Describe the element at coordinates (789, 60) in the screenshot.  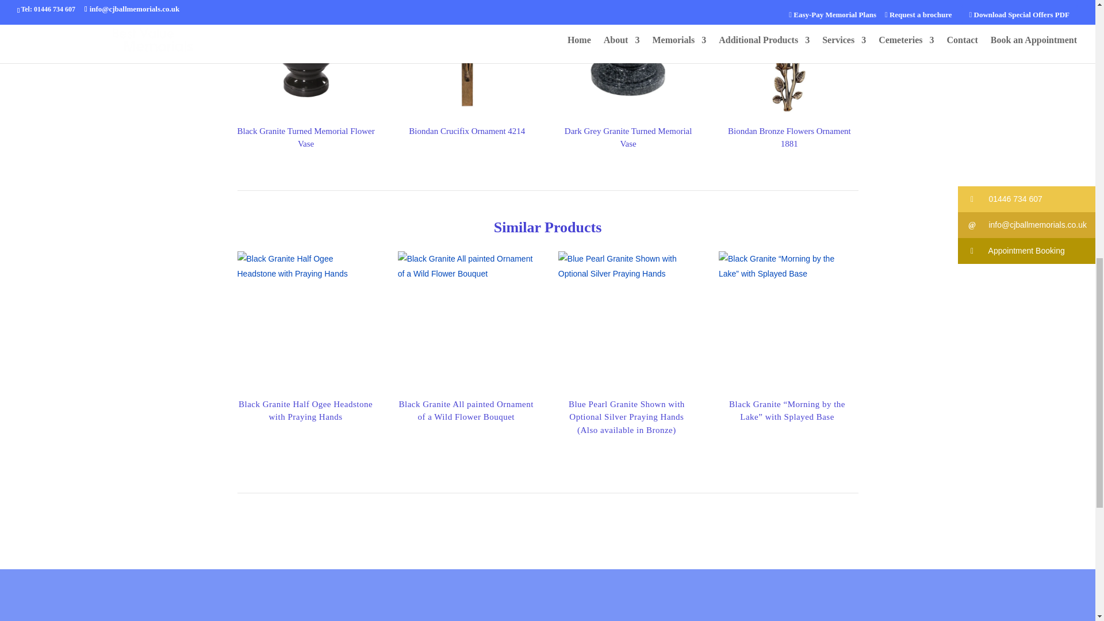
I see `Biondan Bronze Flowers Ornament 1881` at that location.